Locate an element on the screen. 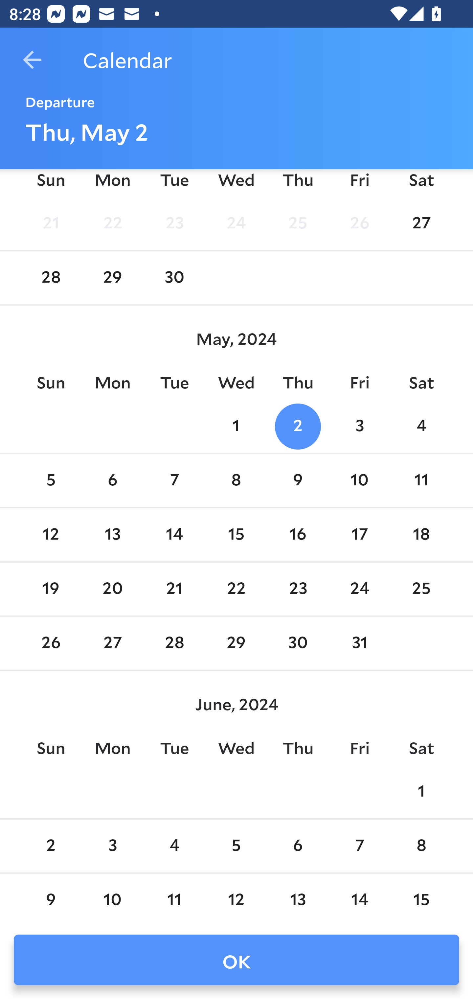 This screenshot has height=999, width=473. 6 is located at coordinates (113, 480).